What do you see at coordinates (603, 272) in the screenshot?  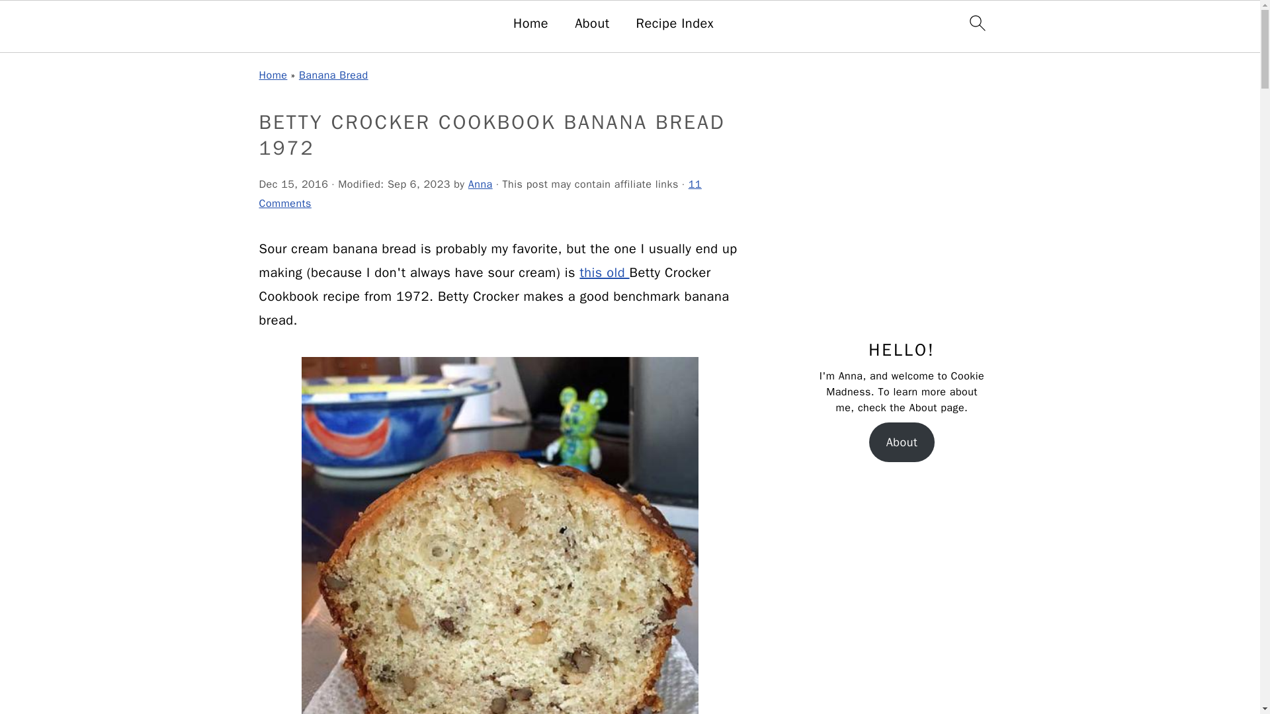 I see `this old` at bounding box center [603, 272].